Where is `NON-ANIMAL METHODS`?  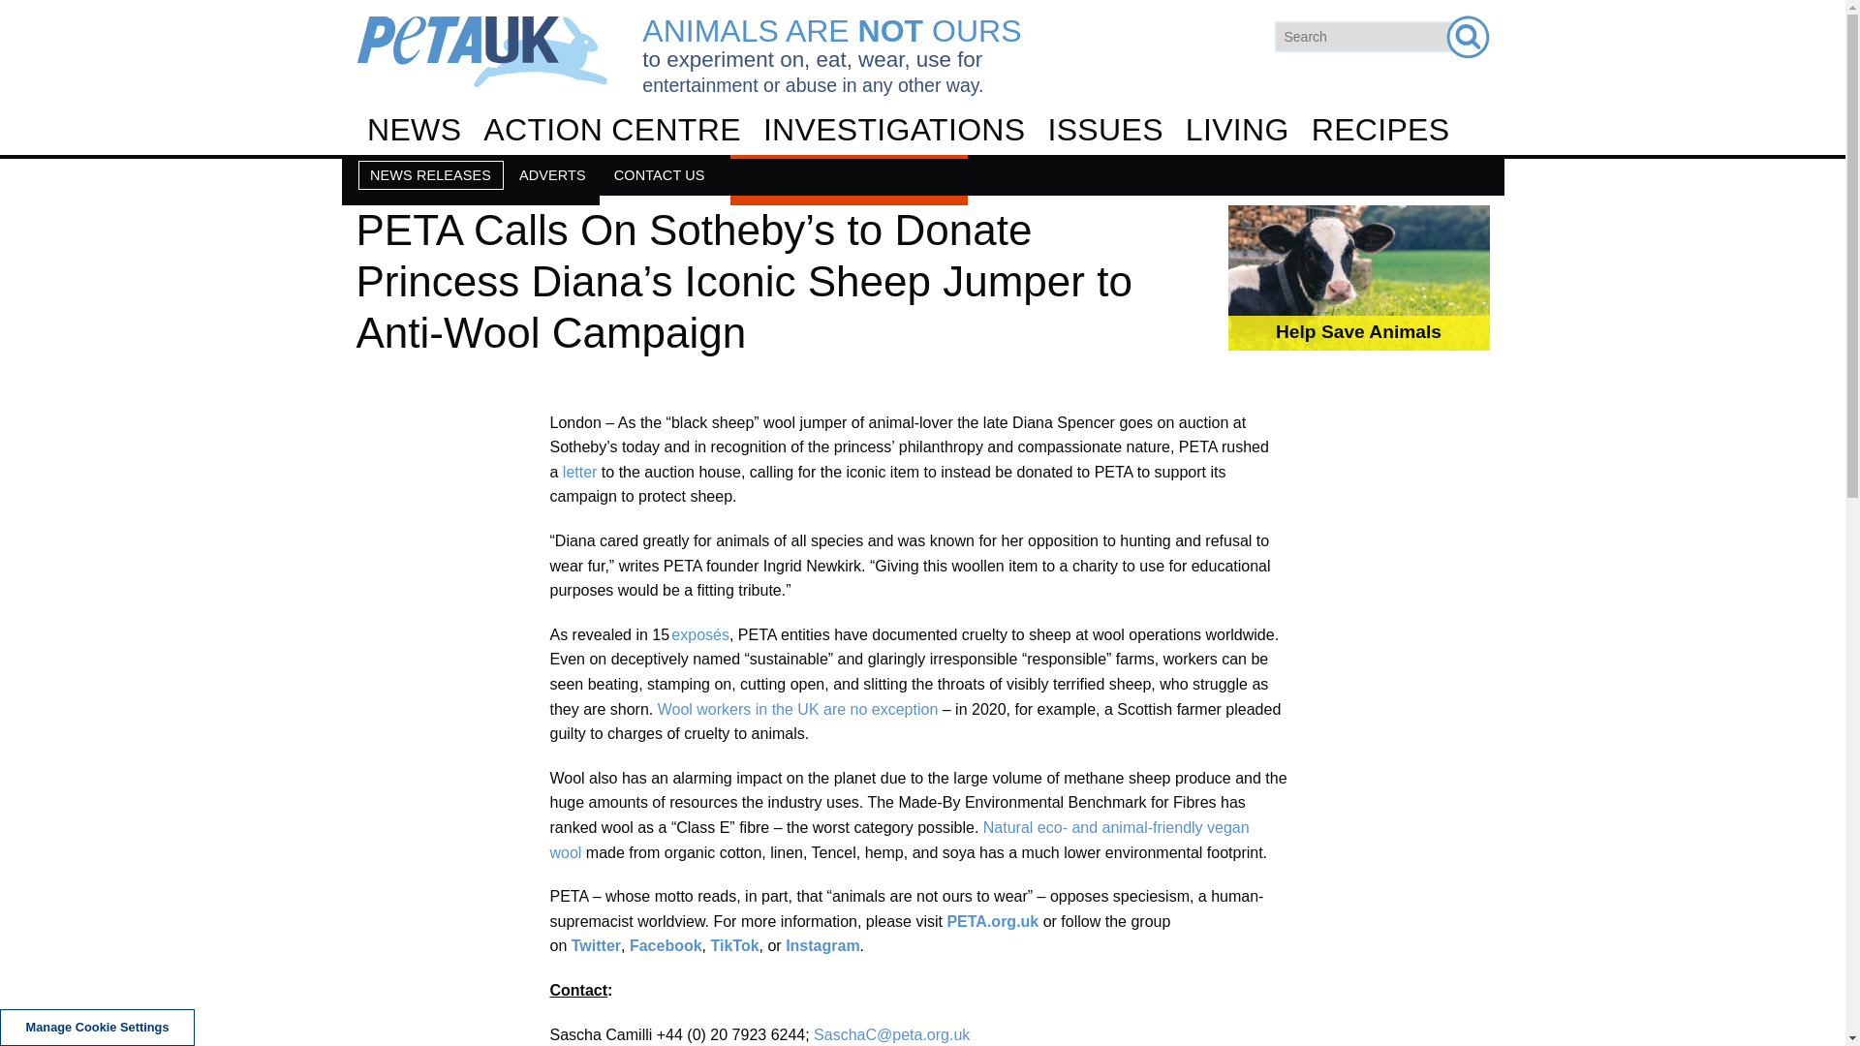
NON-ANIMAL METHODS is located at coordinates (921, 447).